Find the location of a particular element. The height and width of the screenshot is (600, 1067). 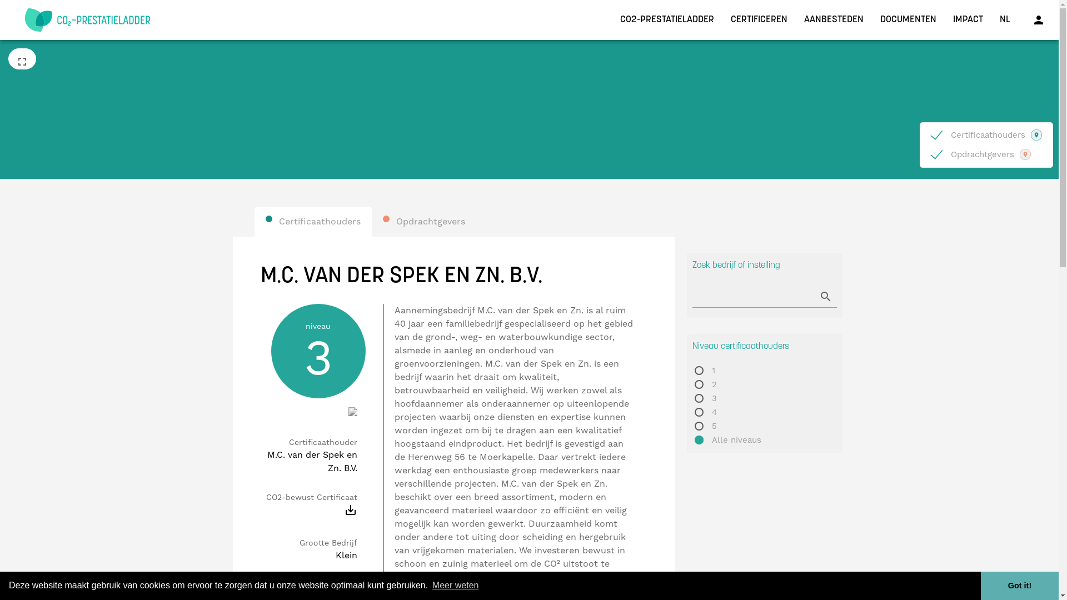

CERTIFICEREN is located at coordinates (759, 19).